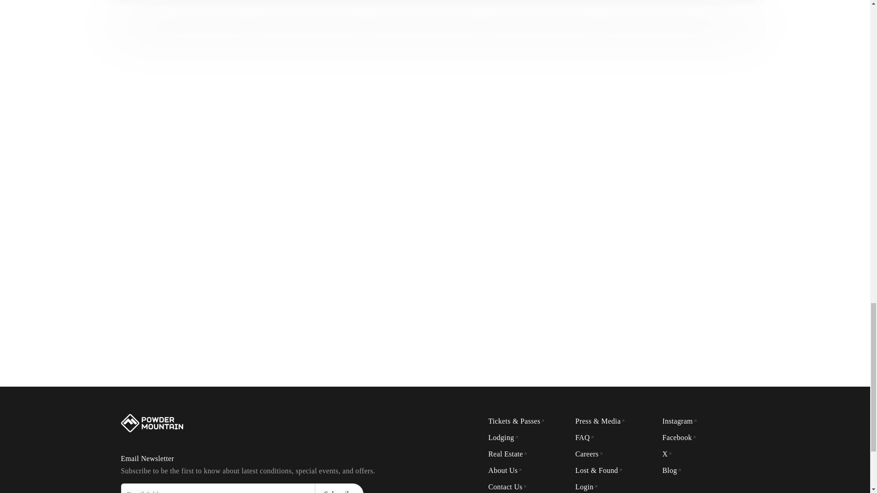 Image resolution: width=877 pixels, height=493 pixels. What do you see at coordinates (505, 470) in the screenshot?
I see `About Us` at bounding box center [505, 470].